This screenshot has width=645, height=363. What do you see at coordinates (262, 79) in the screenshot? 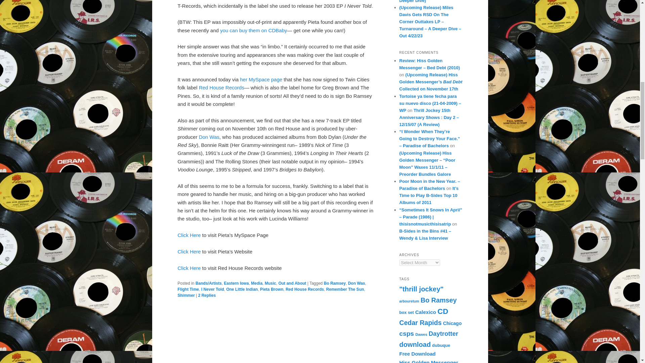
I see `her MySpace page` at bounding box center [262, 79].